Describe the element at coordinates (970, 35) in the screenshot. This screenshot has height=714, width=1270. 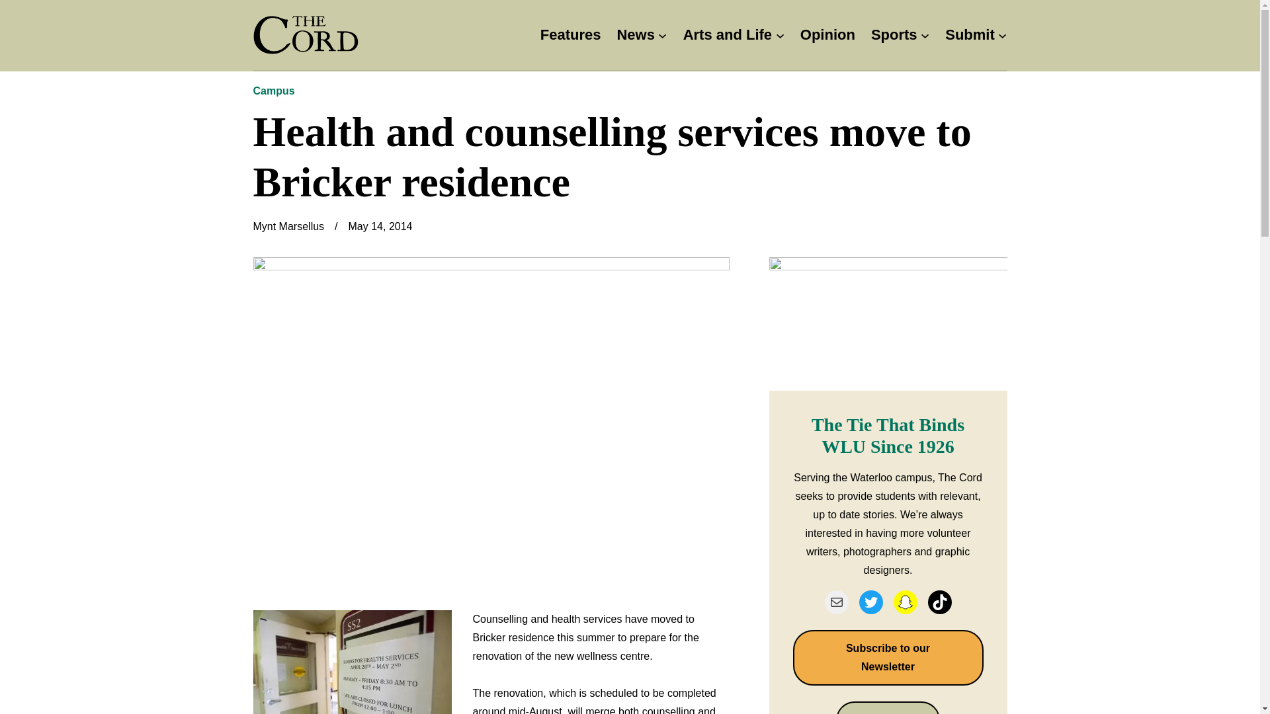
I see `Submit` at that location.